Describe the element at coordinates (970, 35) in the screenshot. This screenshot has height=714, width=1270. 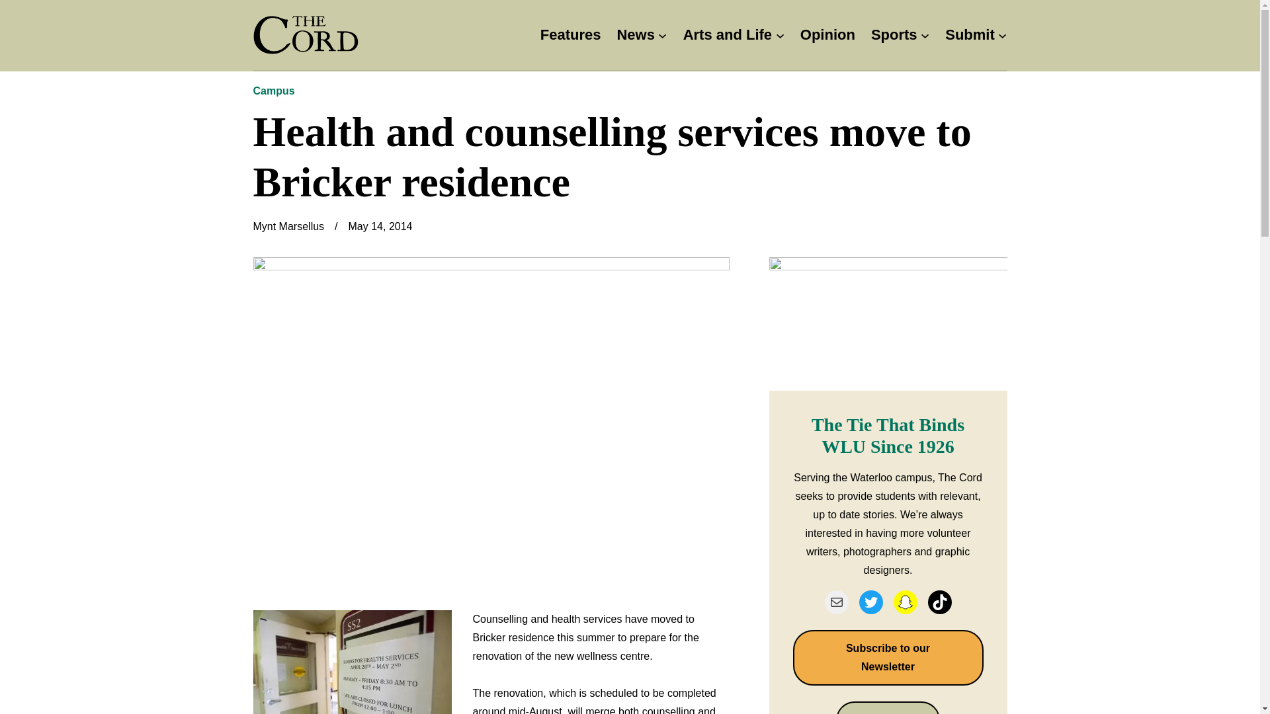
I see `Submit` at that location.